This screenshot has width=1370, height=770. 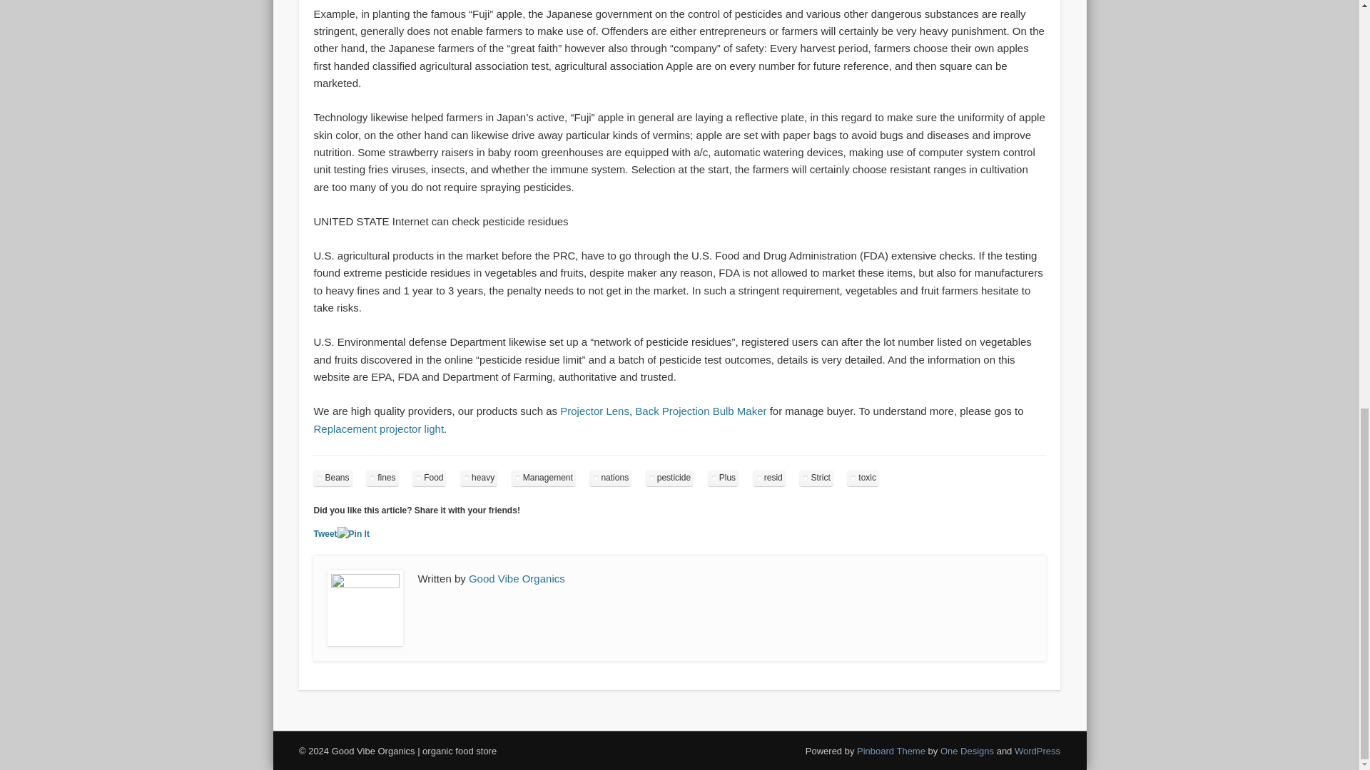 What do you see at coordinates (333, 478) in the screenshot?
I see `Beans` at bounding box center [333, 478].